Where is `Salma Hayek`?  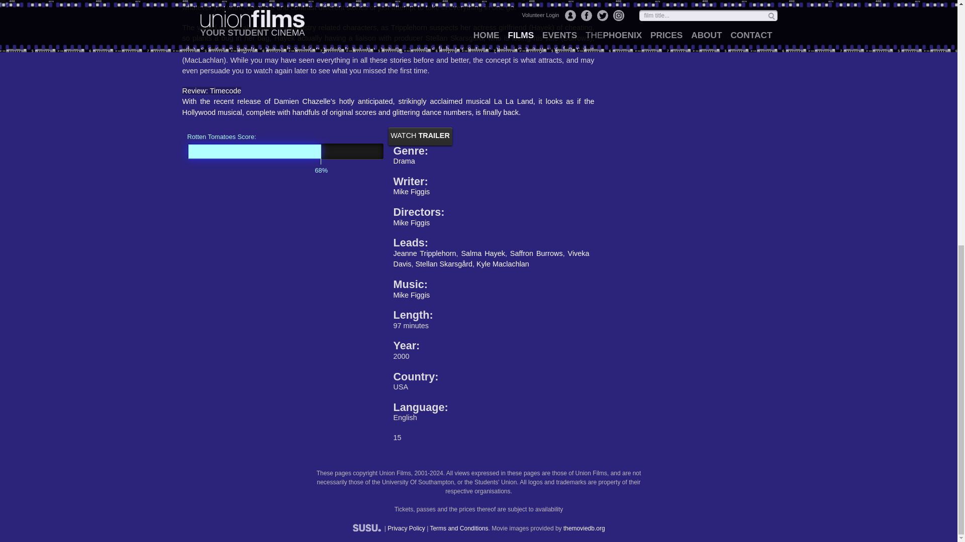
Salma Hayek is located at coordinates (482, 253).